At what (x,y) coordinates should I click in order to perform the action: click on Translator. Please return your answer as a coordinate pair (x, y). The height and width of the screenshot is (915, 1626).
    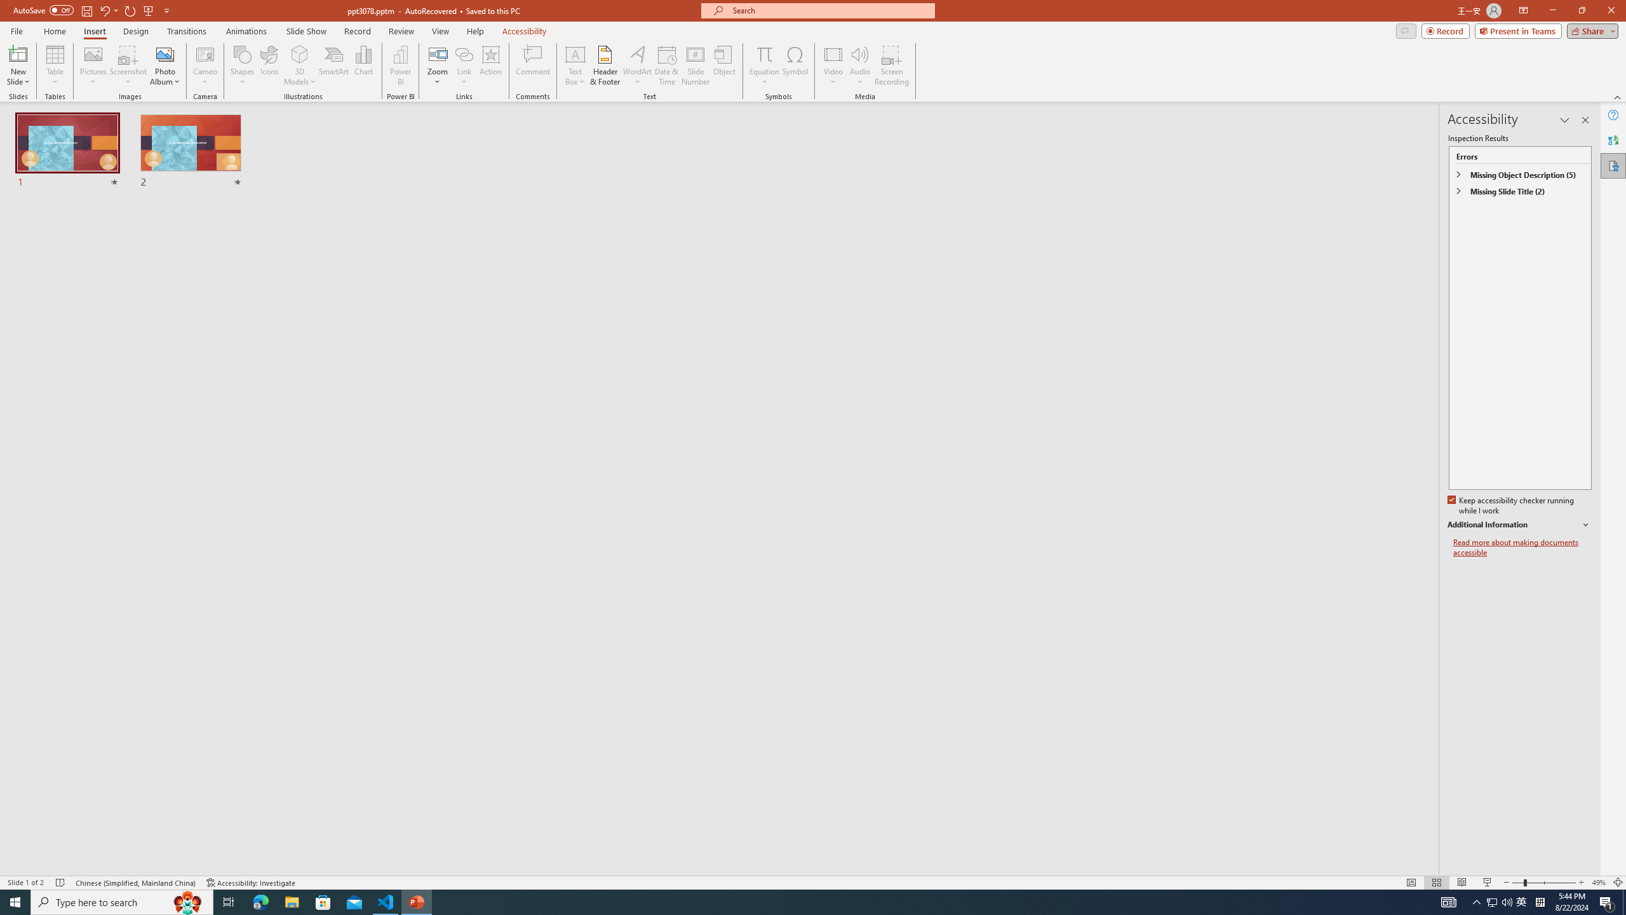
    Looking at the image, I should click on (1613, 140).